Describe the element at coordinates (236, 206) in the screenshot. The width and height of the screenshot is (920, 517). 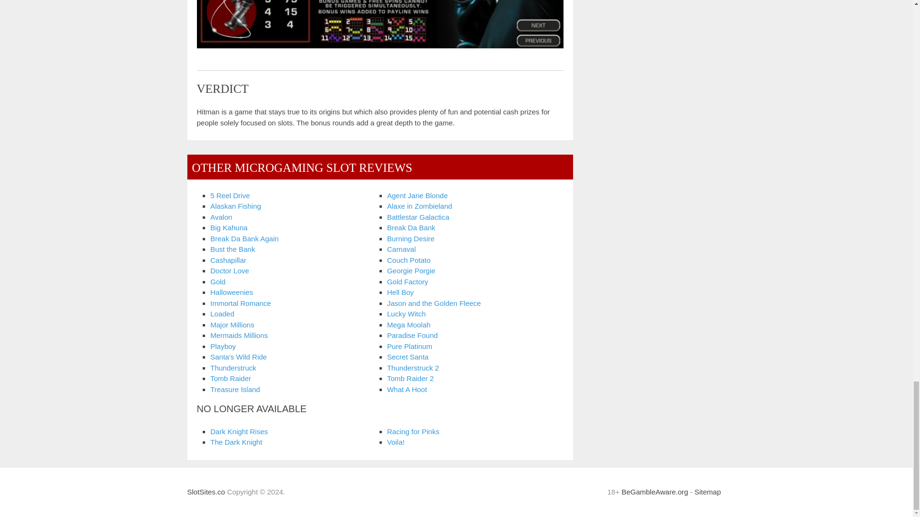
I see `Alaskan Fishing` at that location.